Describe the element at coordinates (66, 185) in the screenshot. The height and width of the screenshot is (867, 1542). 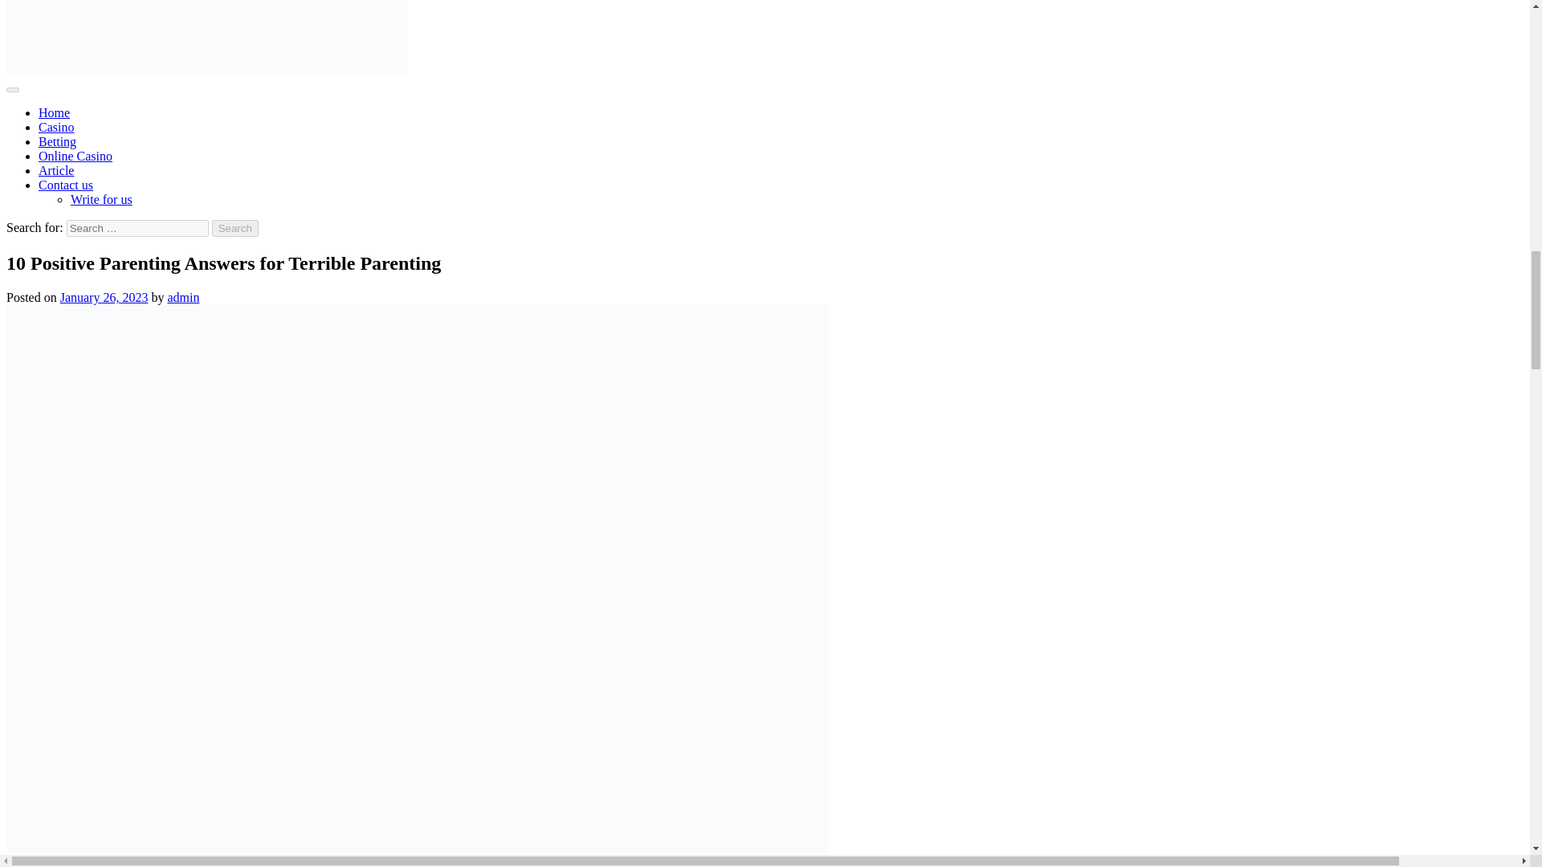
I see `Contact us` at that location.